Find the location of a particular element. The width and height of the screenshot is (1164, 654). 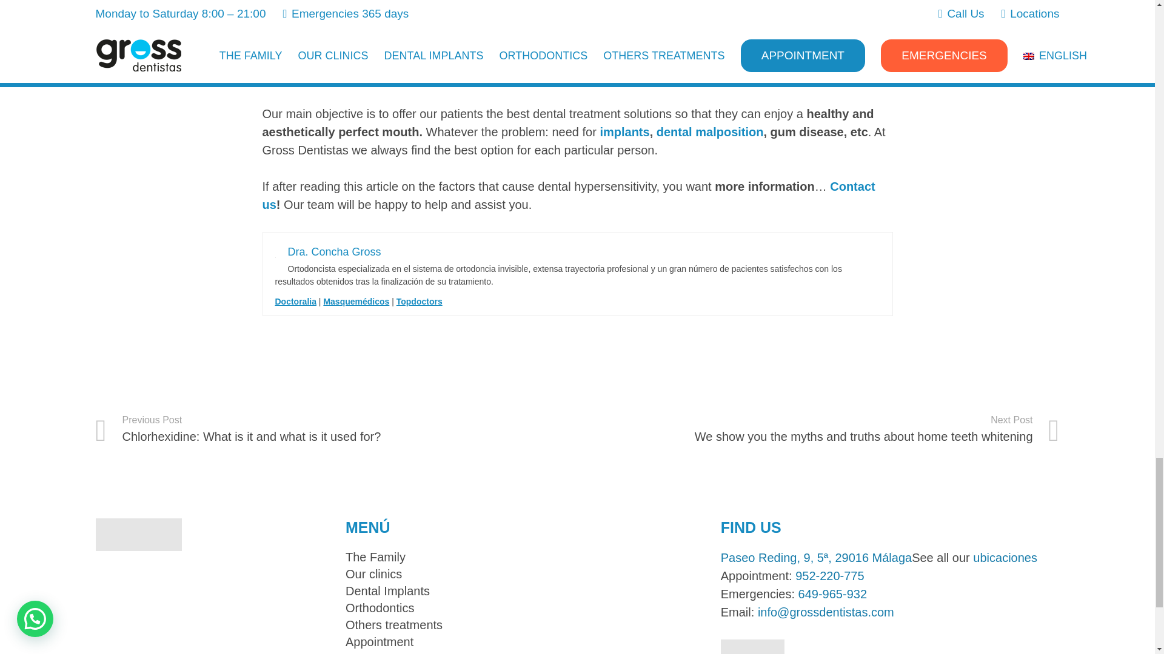

Dra. Concha Gross is located at coordinates (333, 252).